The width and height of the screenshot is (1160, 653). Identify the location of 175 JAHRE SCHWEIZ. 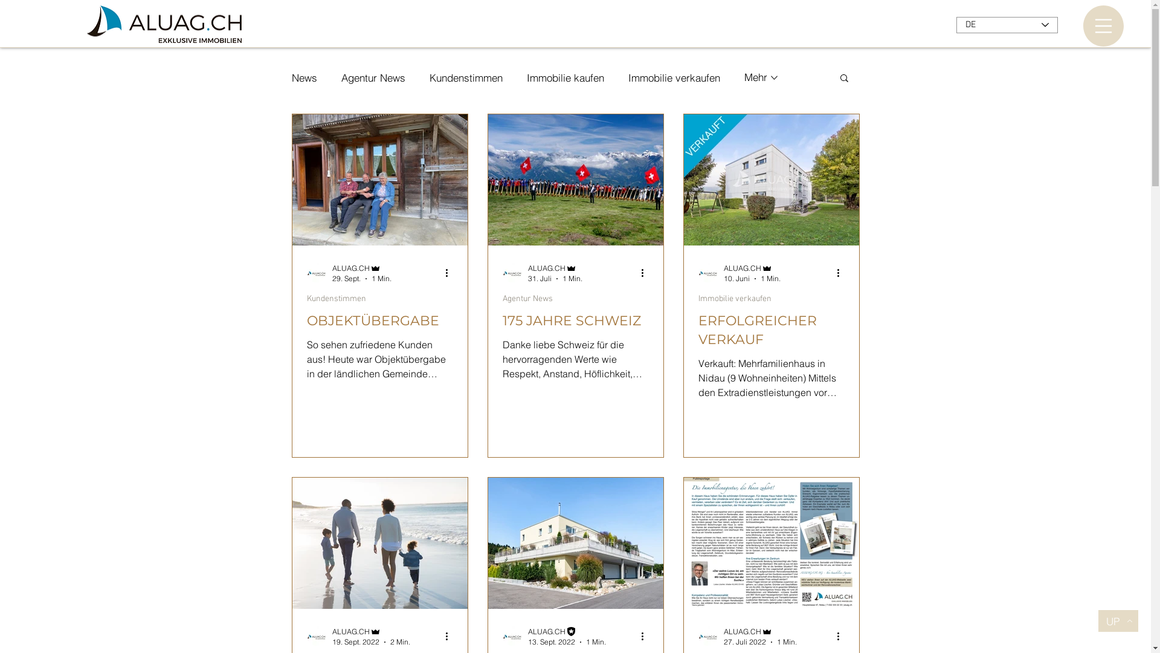
(576, 322).